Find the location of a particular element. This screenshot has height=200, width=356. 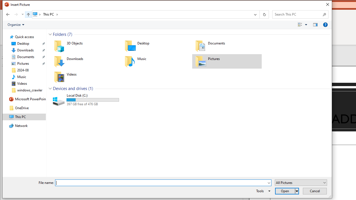

&Help is located at coordinates (325, 25).